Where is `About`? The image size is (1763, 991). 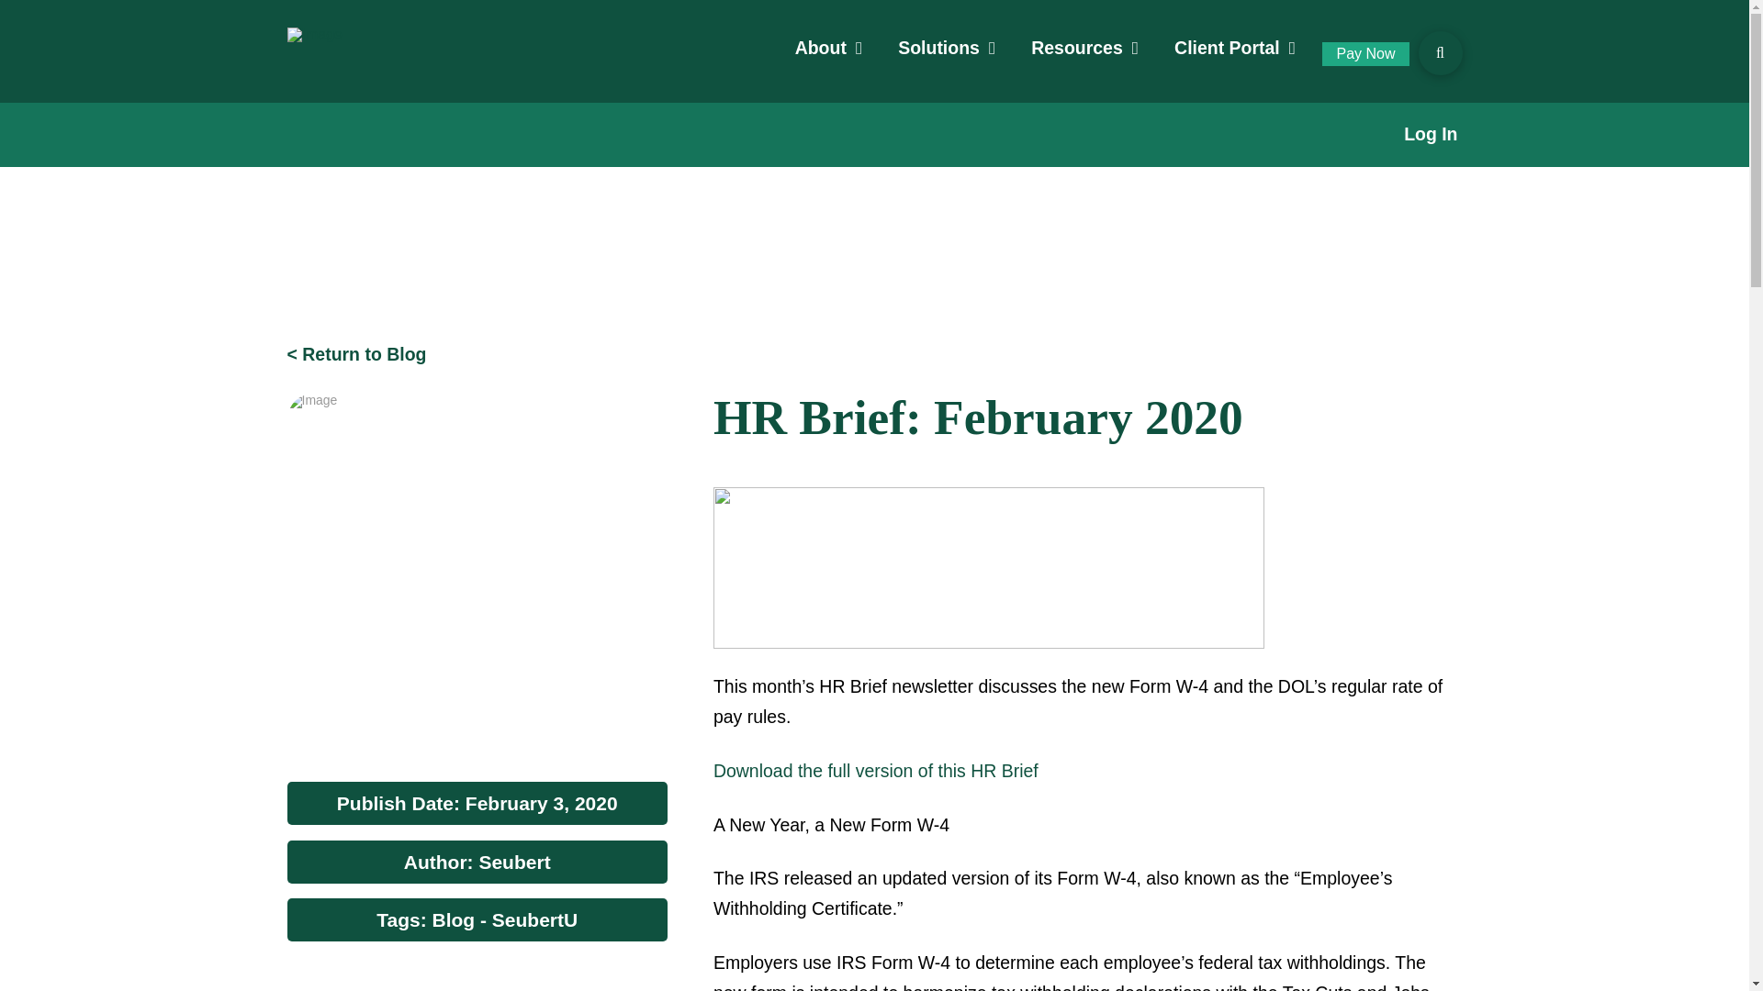 About is located at coordinates (828, 48).